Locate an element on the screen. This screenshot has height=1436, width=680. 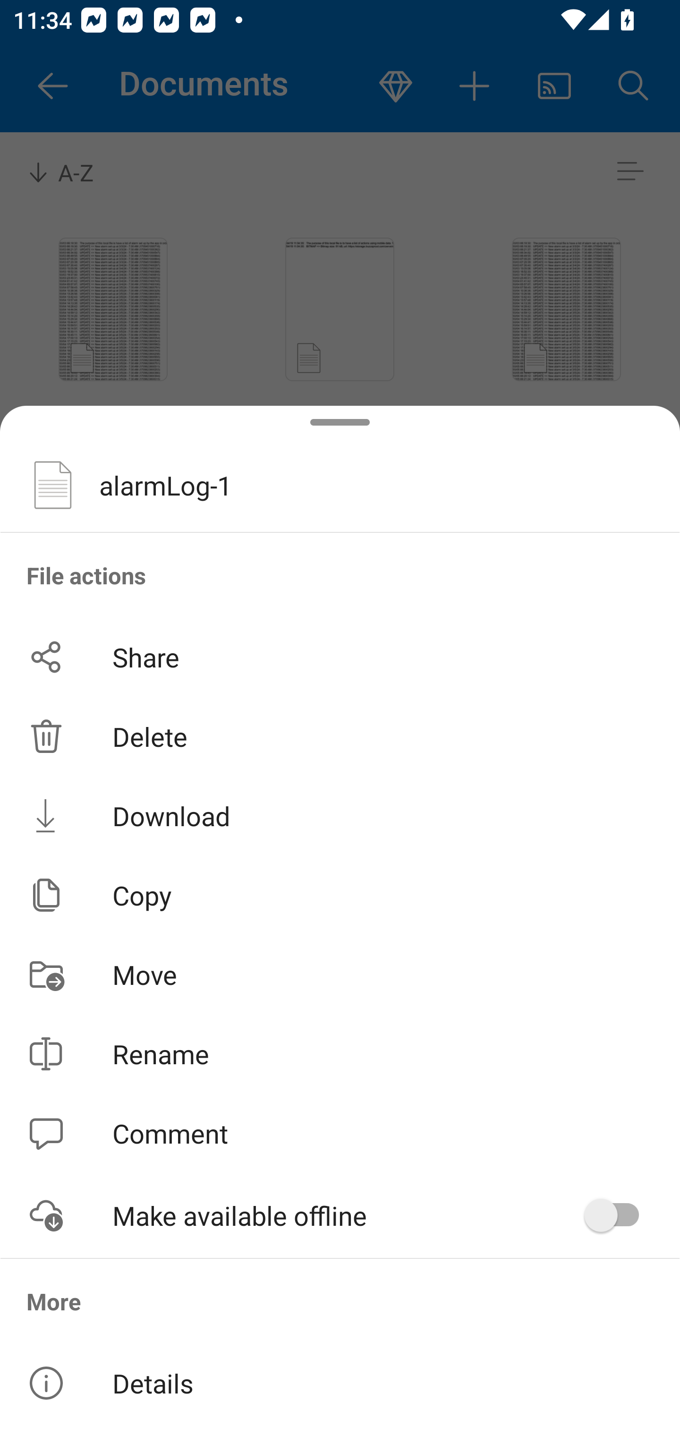
Rename button Rename is located at coordinates (340, 1054).